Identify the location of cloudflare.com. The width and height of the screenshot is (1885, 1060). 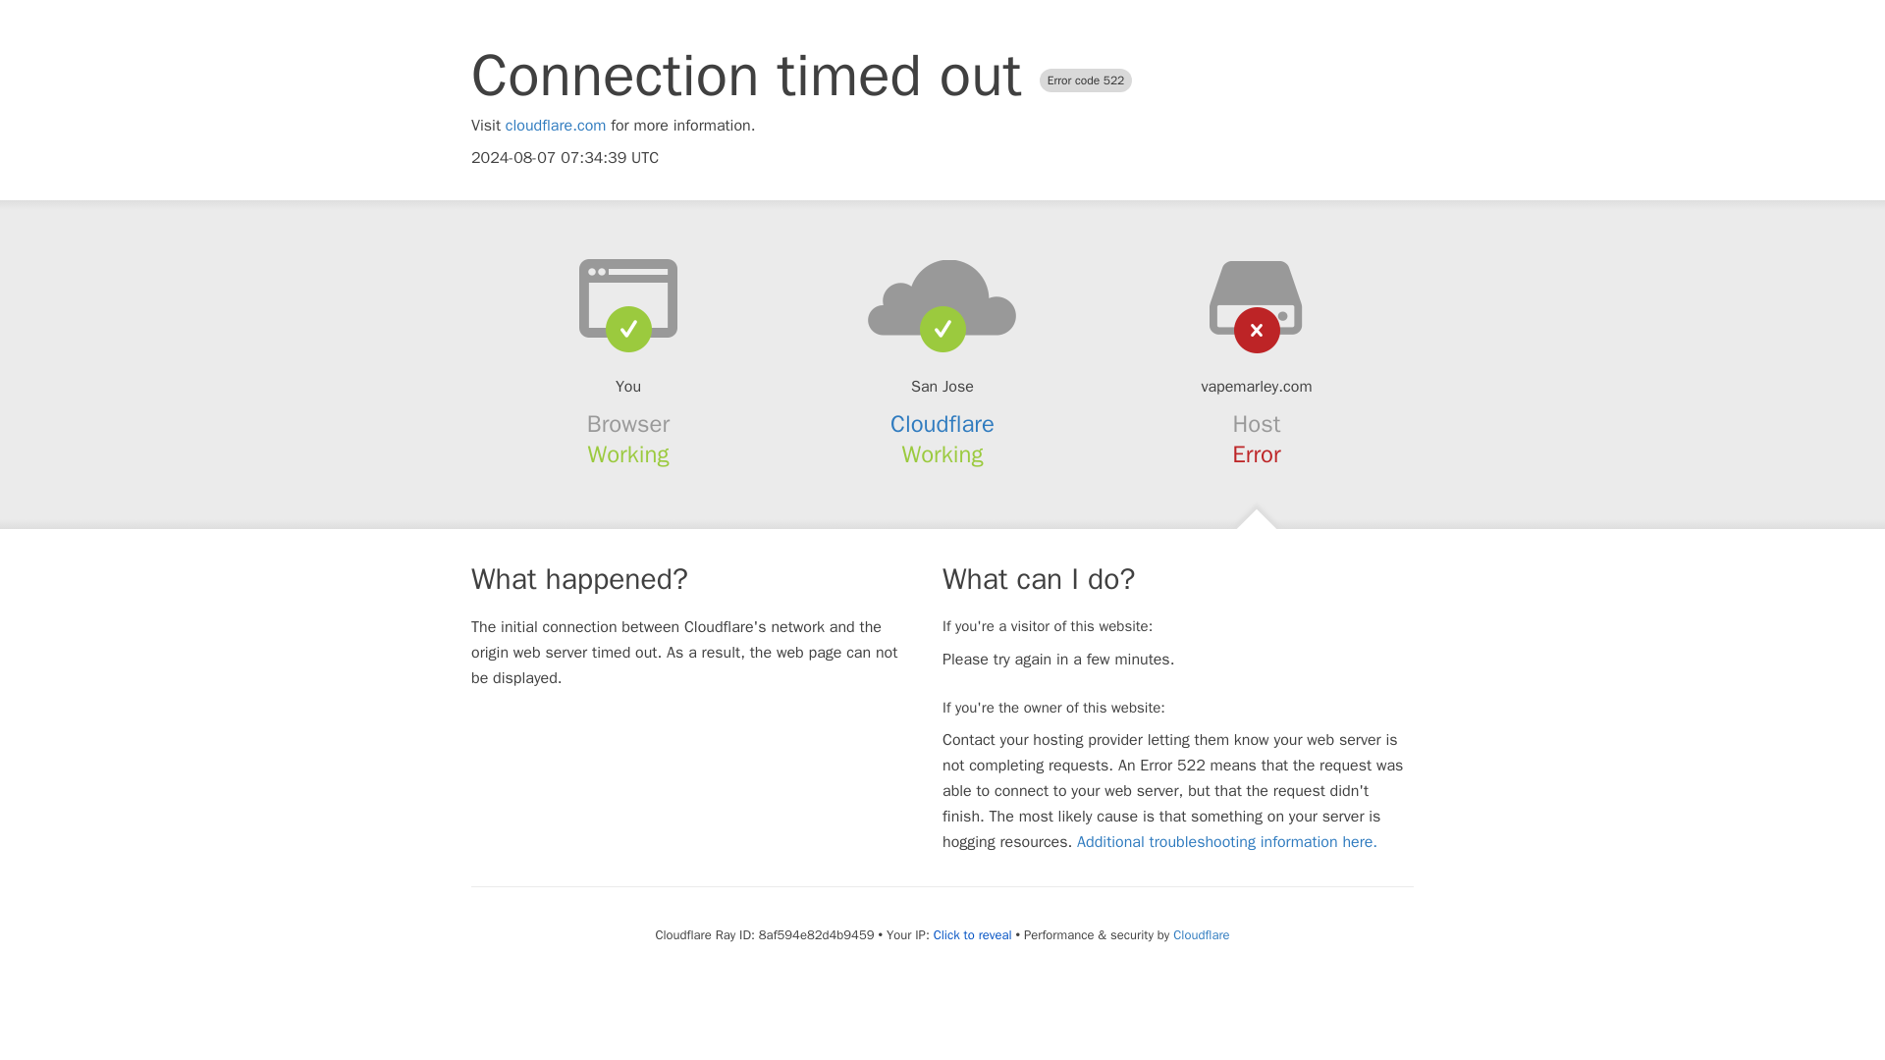
(556, 126).